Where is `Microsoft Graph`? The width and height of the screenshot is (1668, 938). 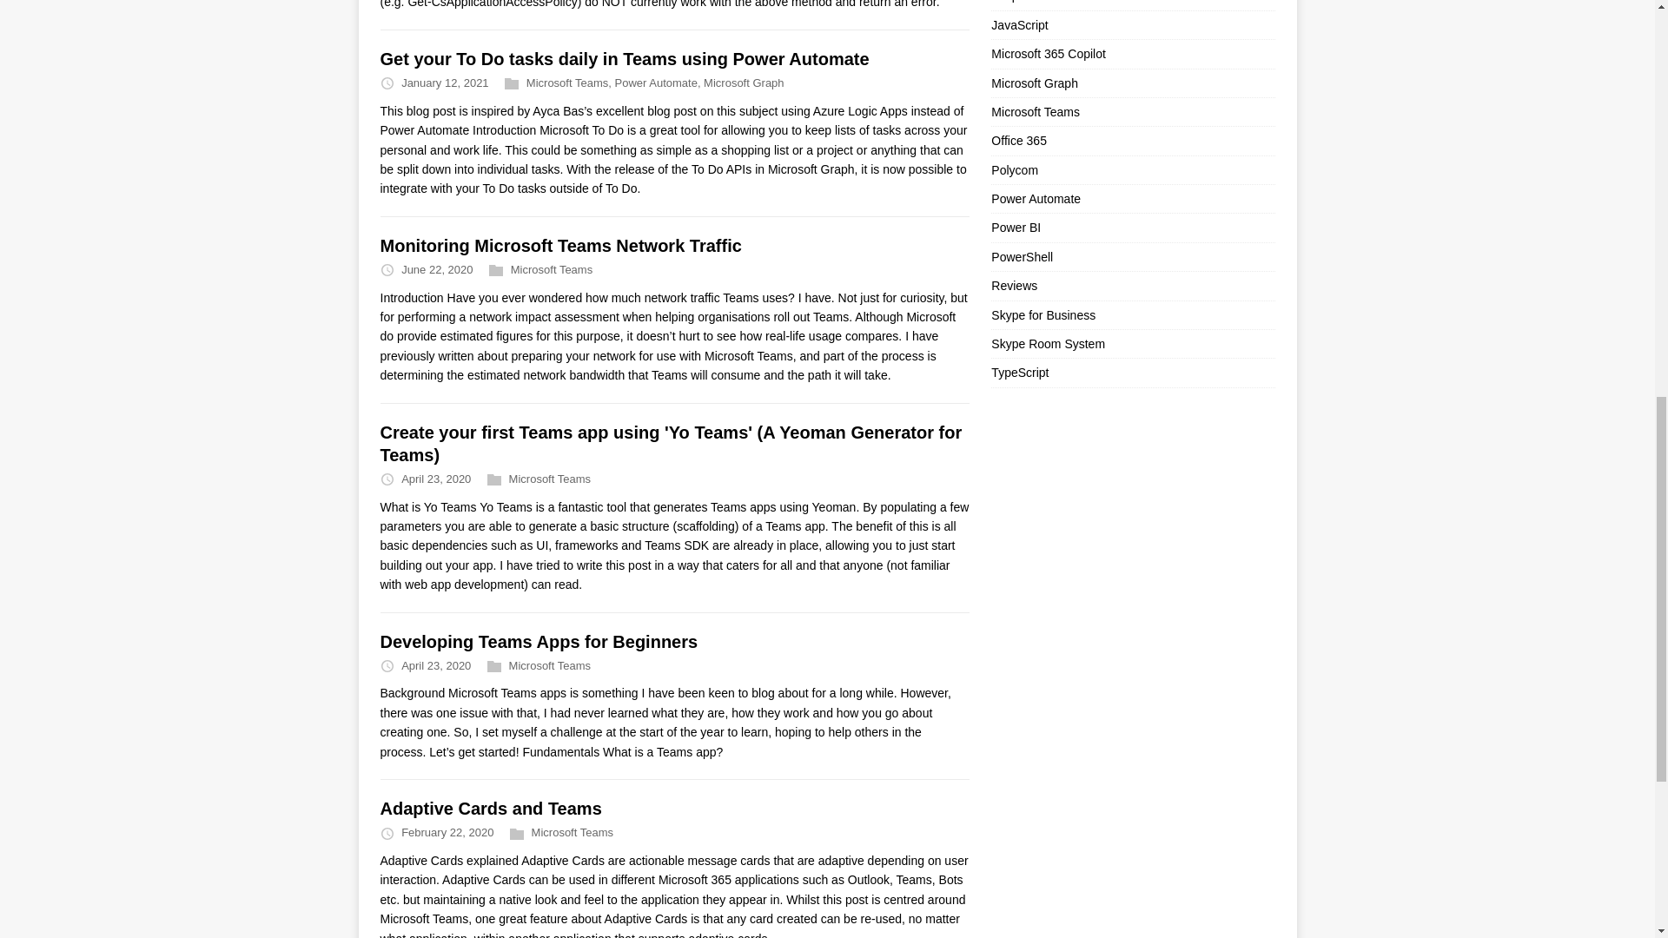 Microsoft Graph is located at coordinates (744, 82).